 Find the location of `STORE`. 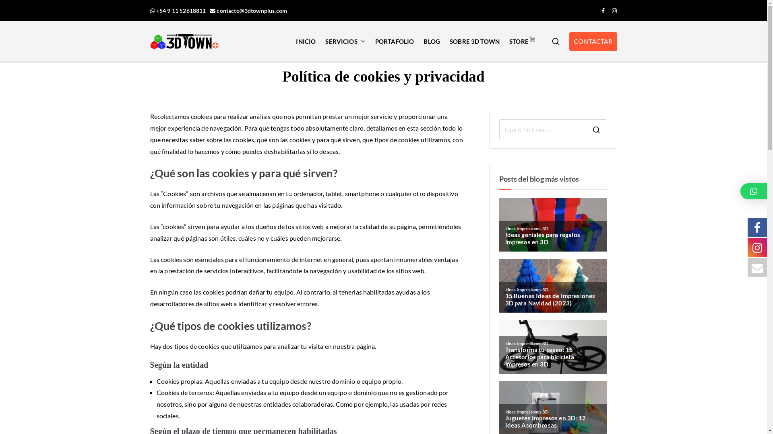

STORE is located at coordinates (523, 42).